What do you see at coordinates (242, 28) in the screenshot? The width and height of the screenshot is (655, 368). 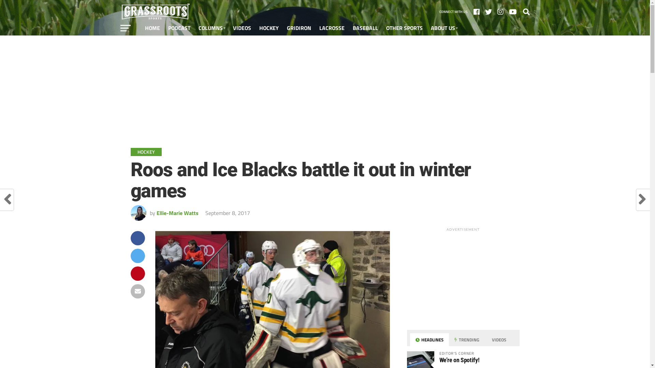 I see `VIDEOS` at bounding box center [242, 28].